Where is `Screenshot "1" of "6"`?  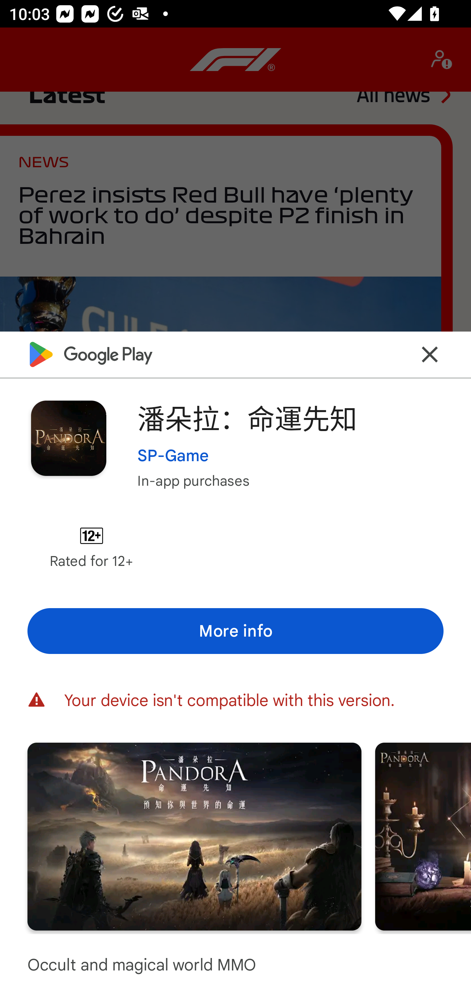
Screenshot "1" of "6" is located at coordinates (194, 836).